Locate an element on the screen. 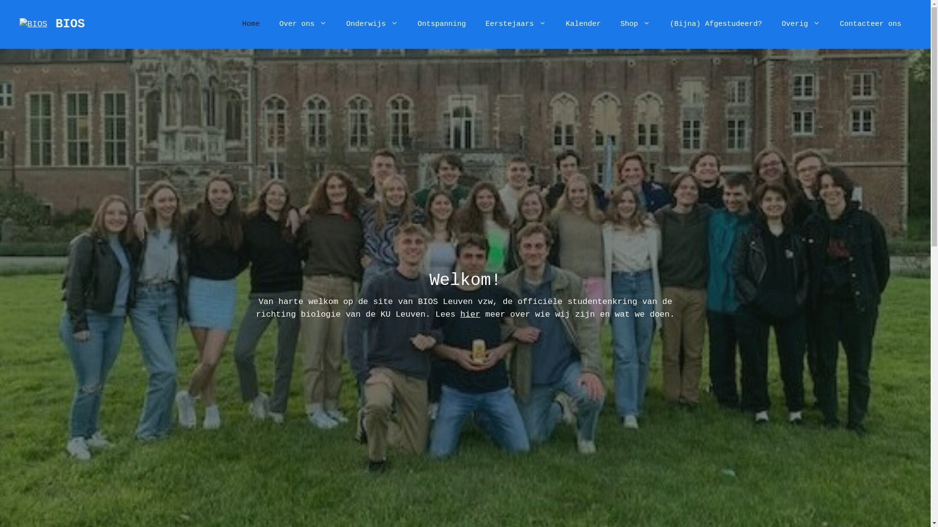 Image resolution: width=938 pixels, height=527 pixels. Kalender is located at coordinates (583, 24).